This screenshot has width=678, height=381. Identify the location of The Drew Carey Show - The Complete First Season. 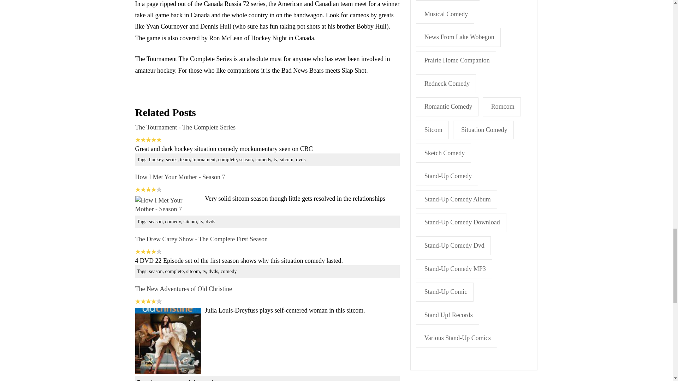
(201, 239).